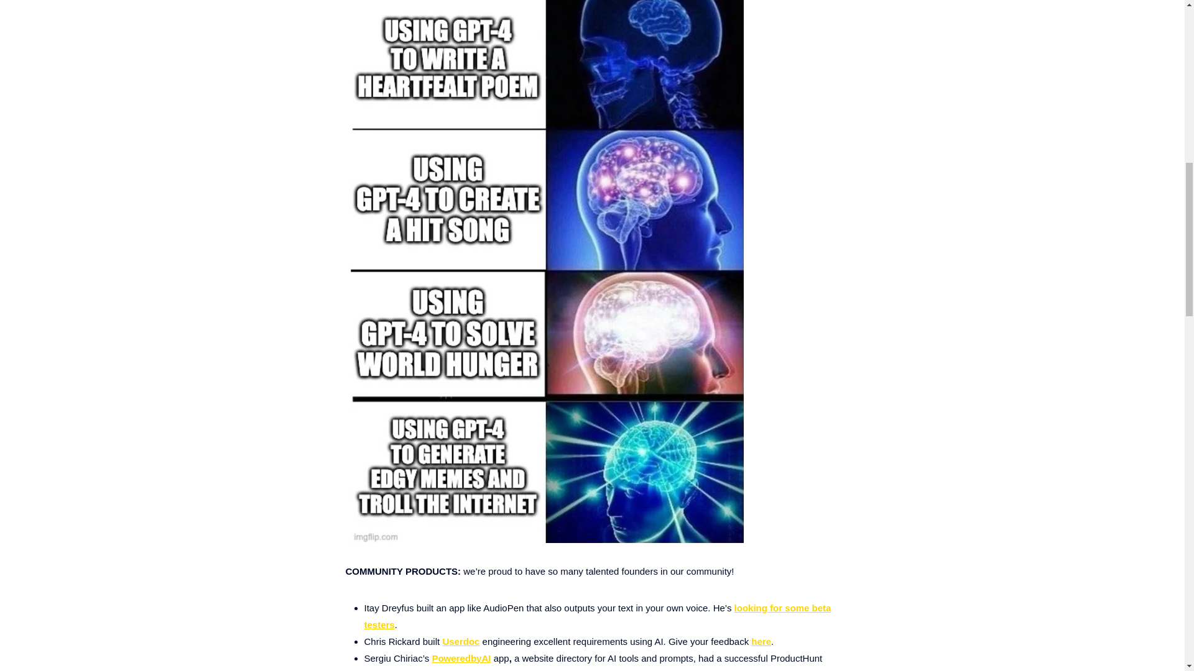  What do you see at coordinates (461, 657) in the screenshot?
I see `PoweredbyAI` at bounding box center [461, 657].